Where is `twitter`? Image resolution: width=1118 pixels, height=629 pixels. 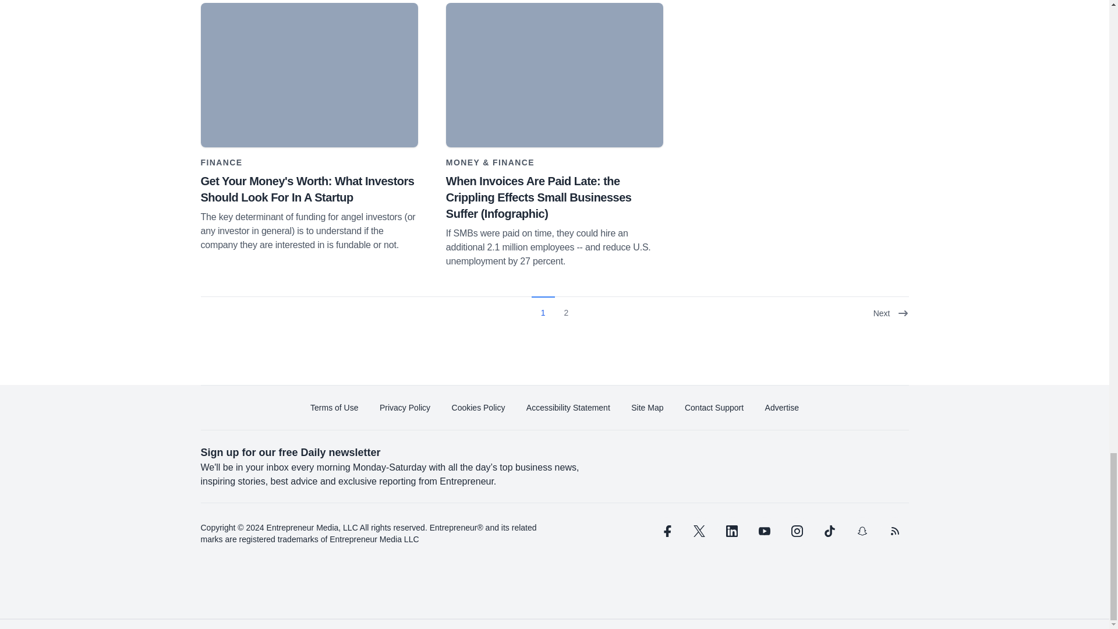
twitter is located at coordinates (699, 531).